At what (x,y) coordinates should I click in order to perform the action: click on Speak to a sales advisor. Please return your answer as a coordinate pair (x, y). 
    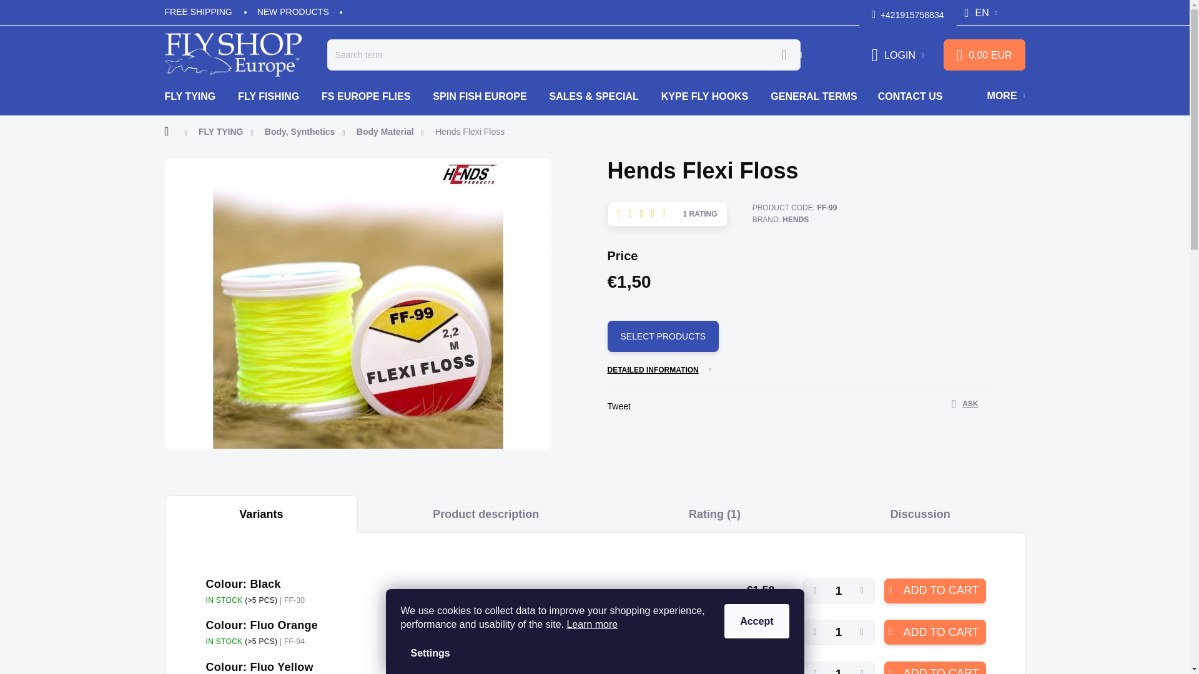
    Looking at the image, I should click on (839, 632).